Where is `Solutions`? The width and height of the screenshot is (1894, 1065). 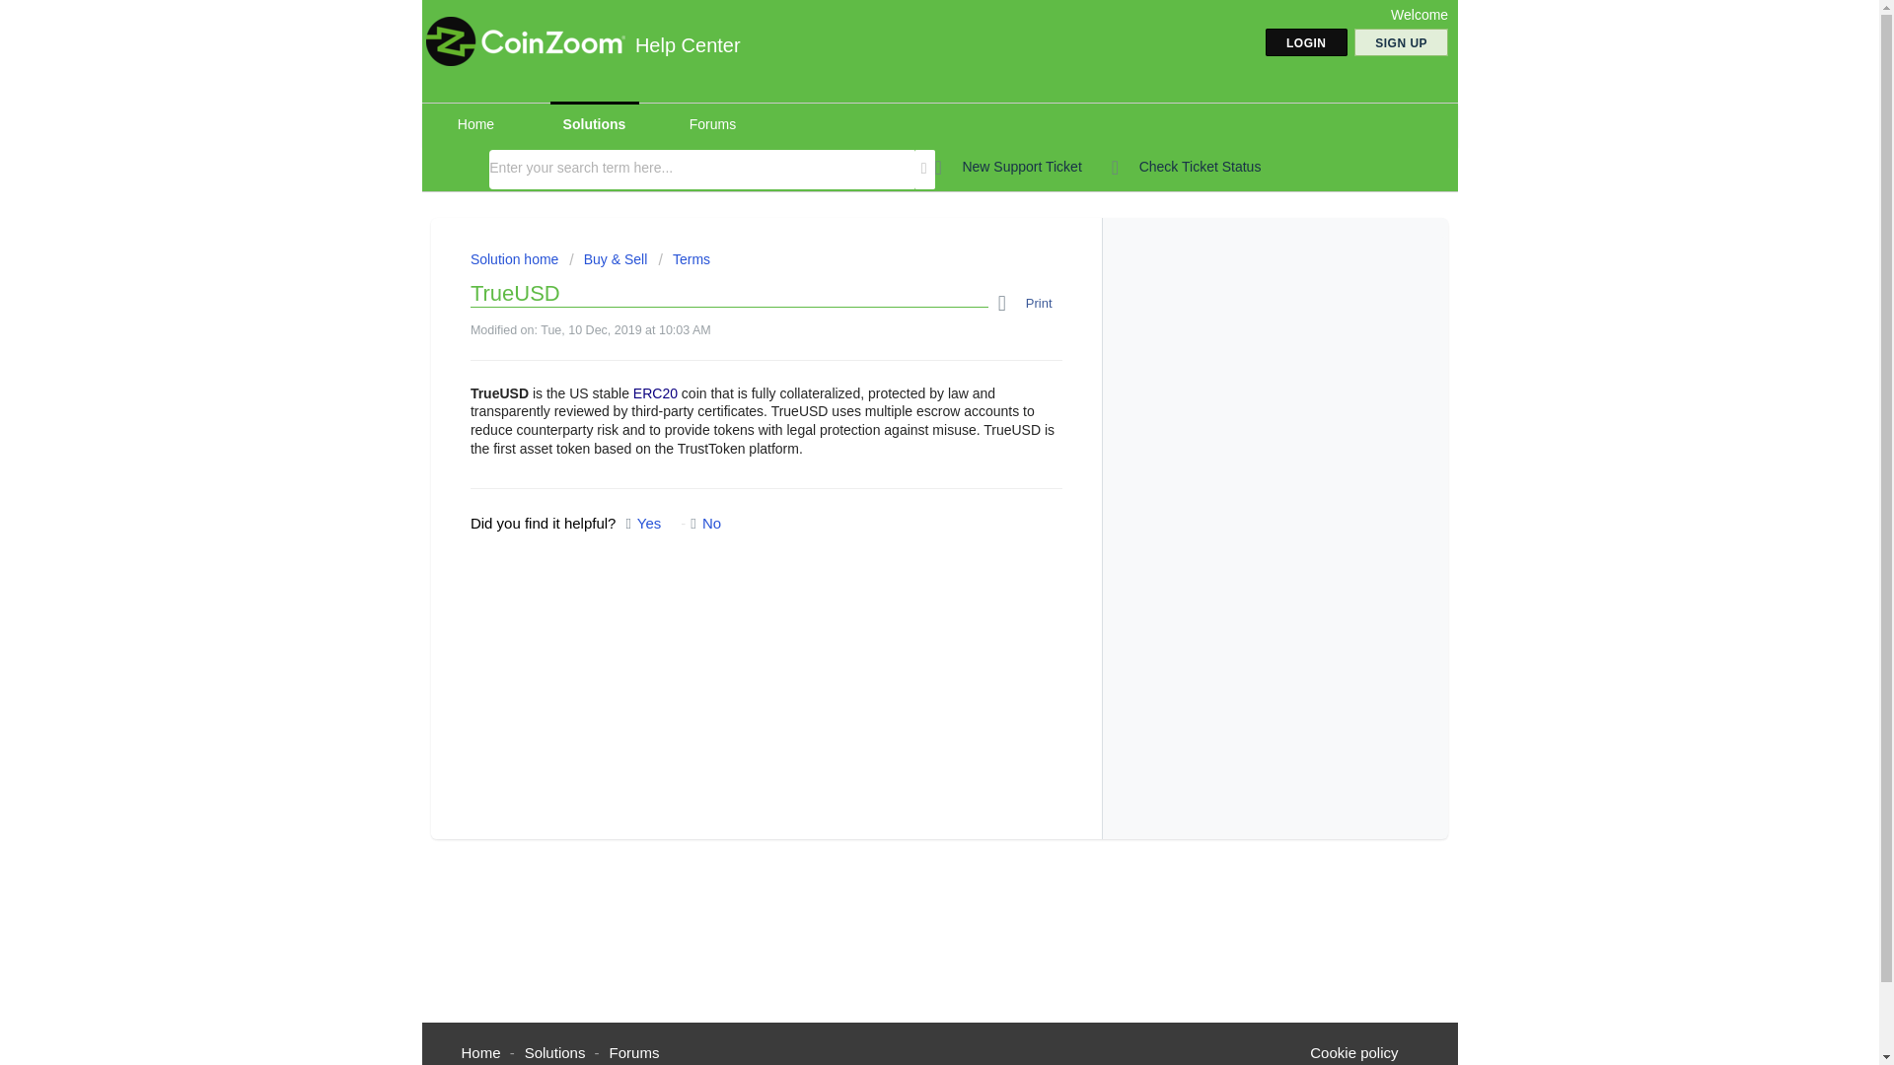 Solutions is located at coordinates (595, 124).